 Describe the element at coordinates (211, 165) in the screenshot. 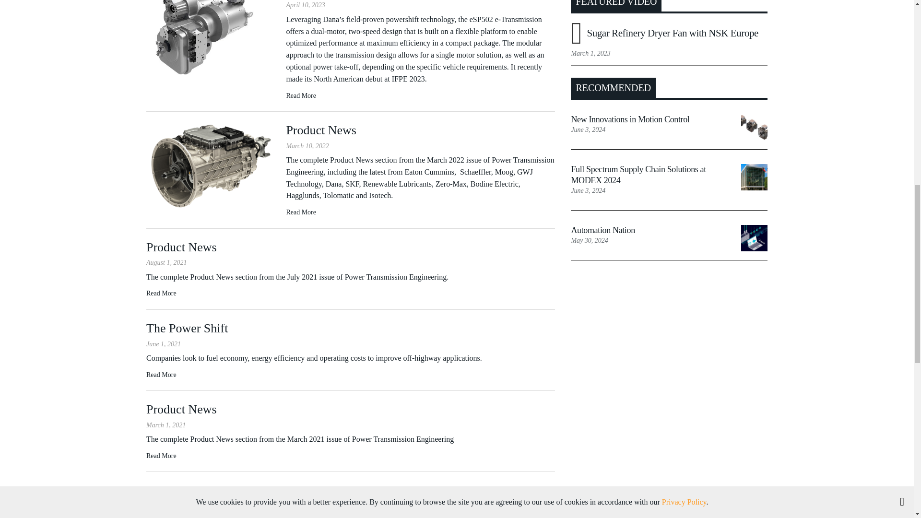

I see `Product News` at that location.